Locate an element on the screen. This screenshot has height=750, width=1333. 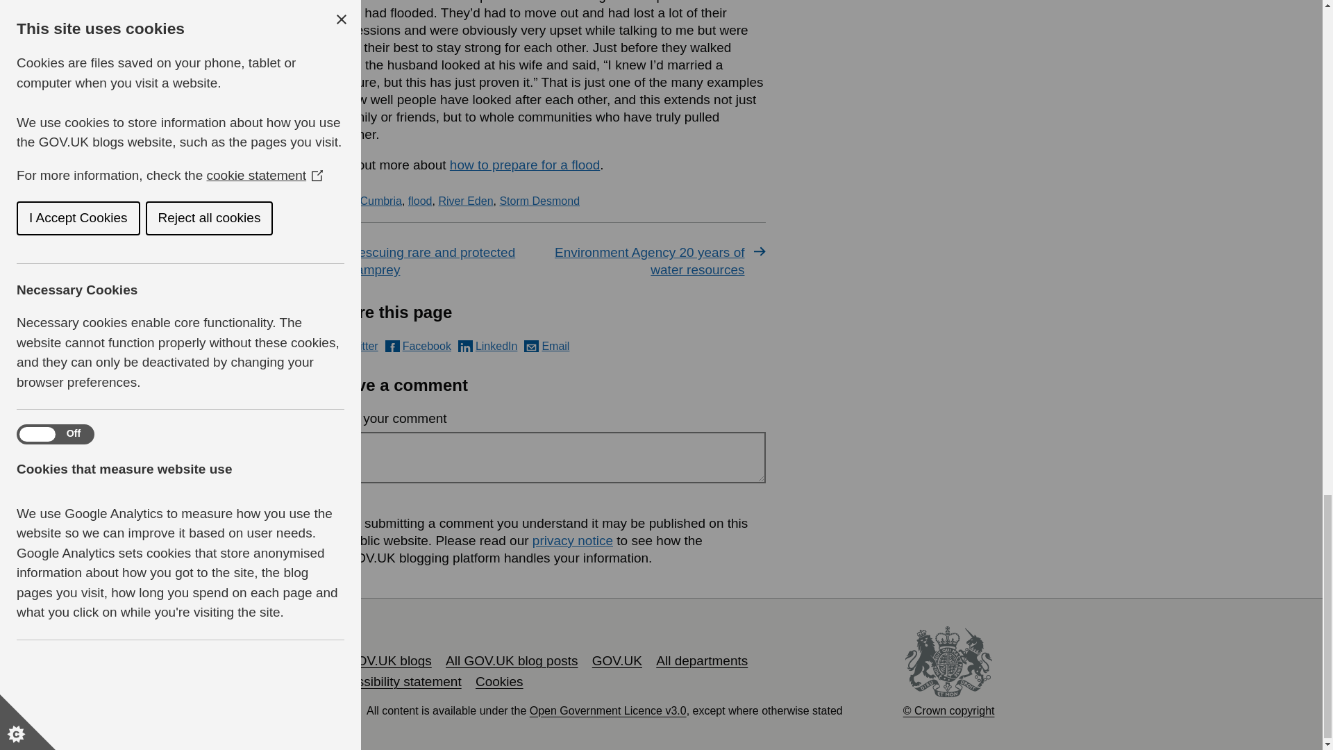
Facebook is located at coordinates (418, 346).